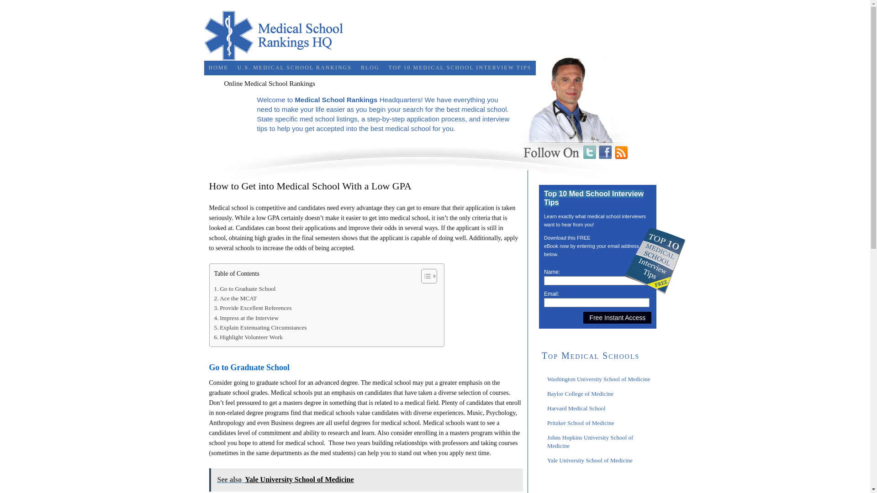 This screenshot has height=493, width=877. Describe the element at coordinates (370, 68) in the screenshot. I see `BLOG` at that location.